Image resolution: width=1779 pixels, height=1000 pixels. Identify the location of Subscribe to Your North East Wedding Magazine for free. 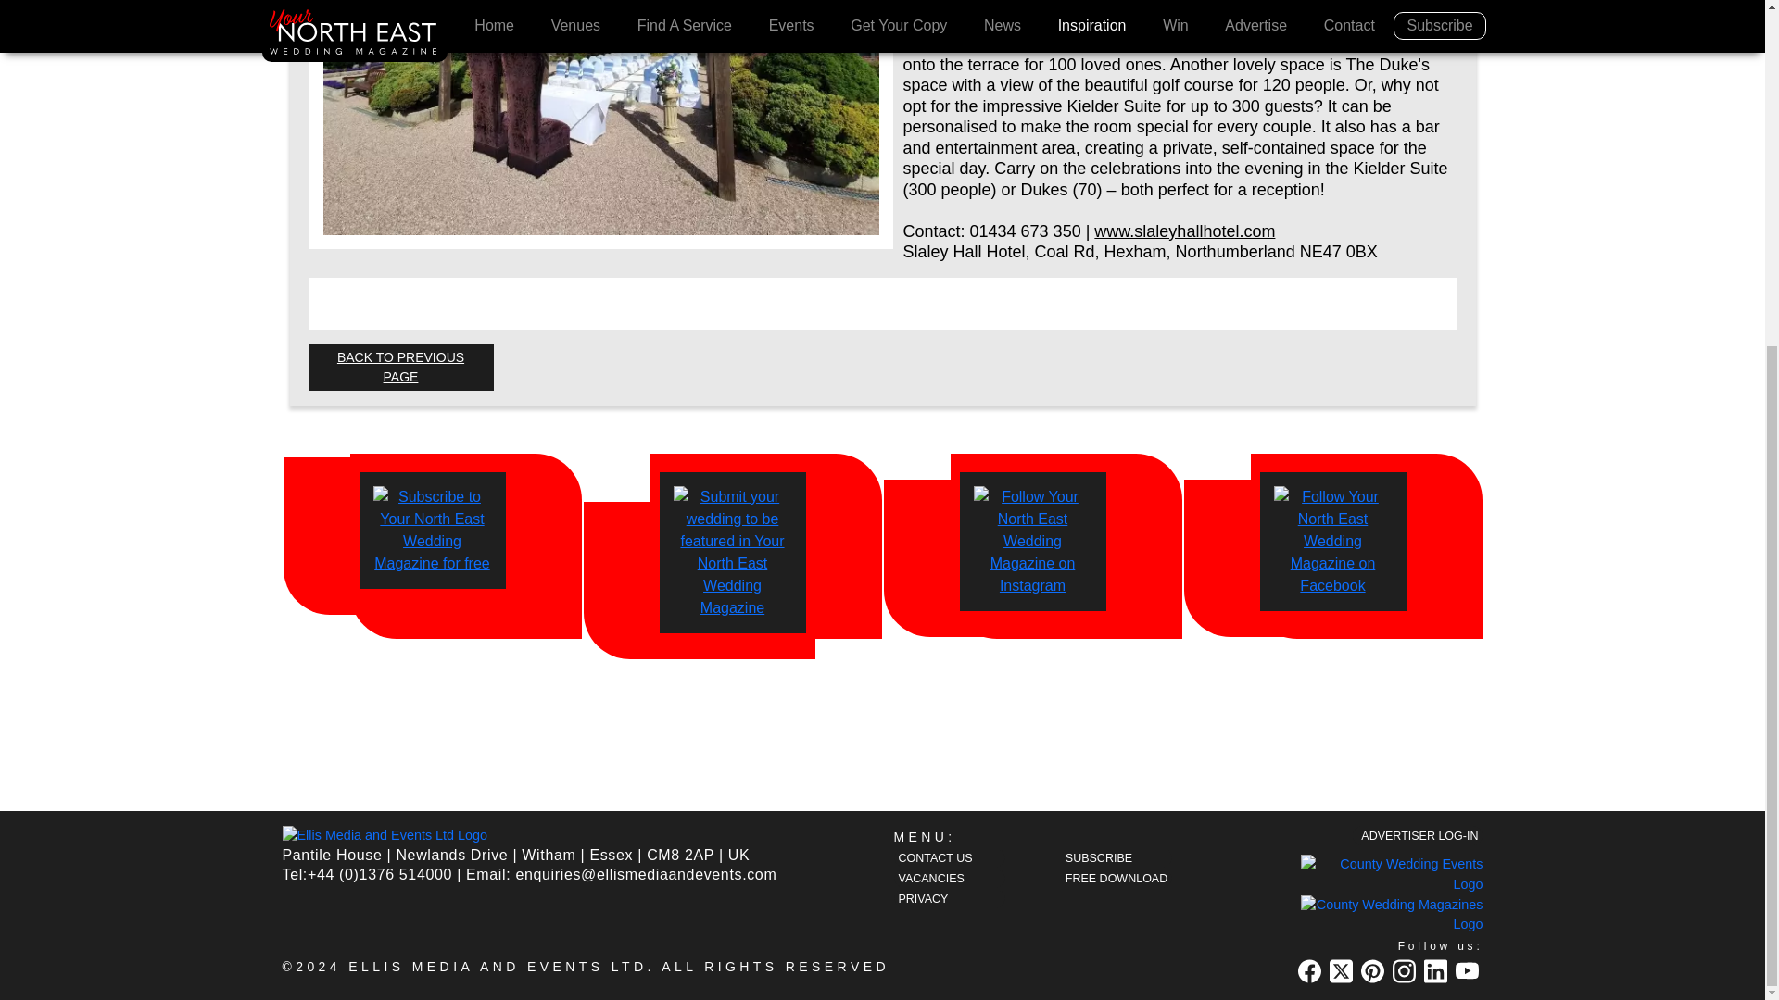
(432, 530).